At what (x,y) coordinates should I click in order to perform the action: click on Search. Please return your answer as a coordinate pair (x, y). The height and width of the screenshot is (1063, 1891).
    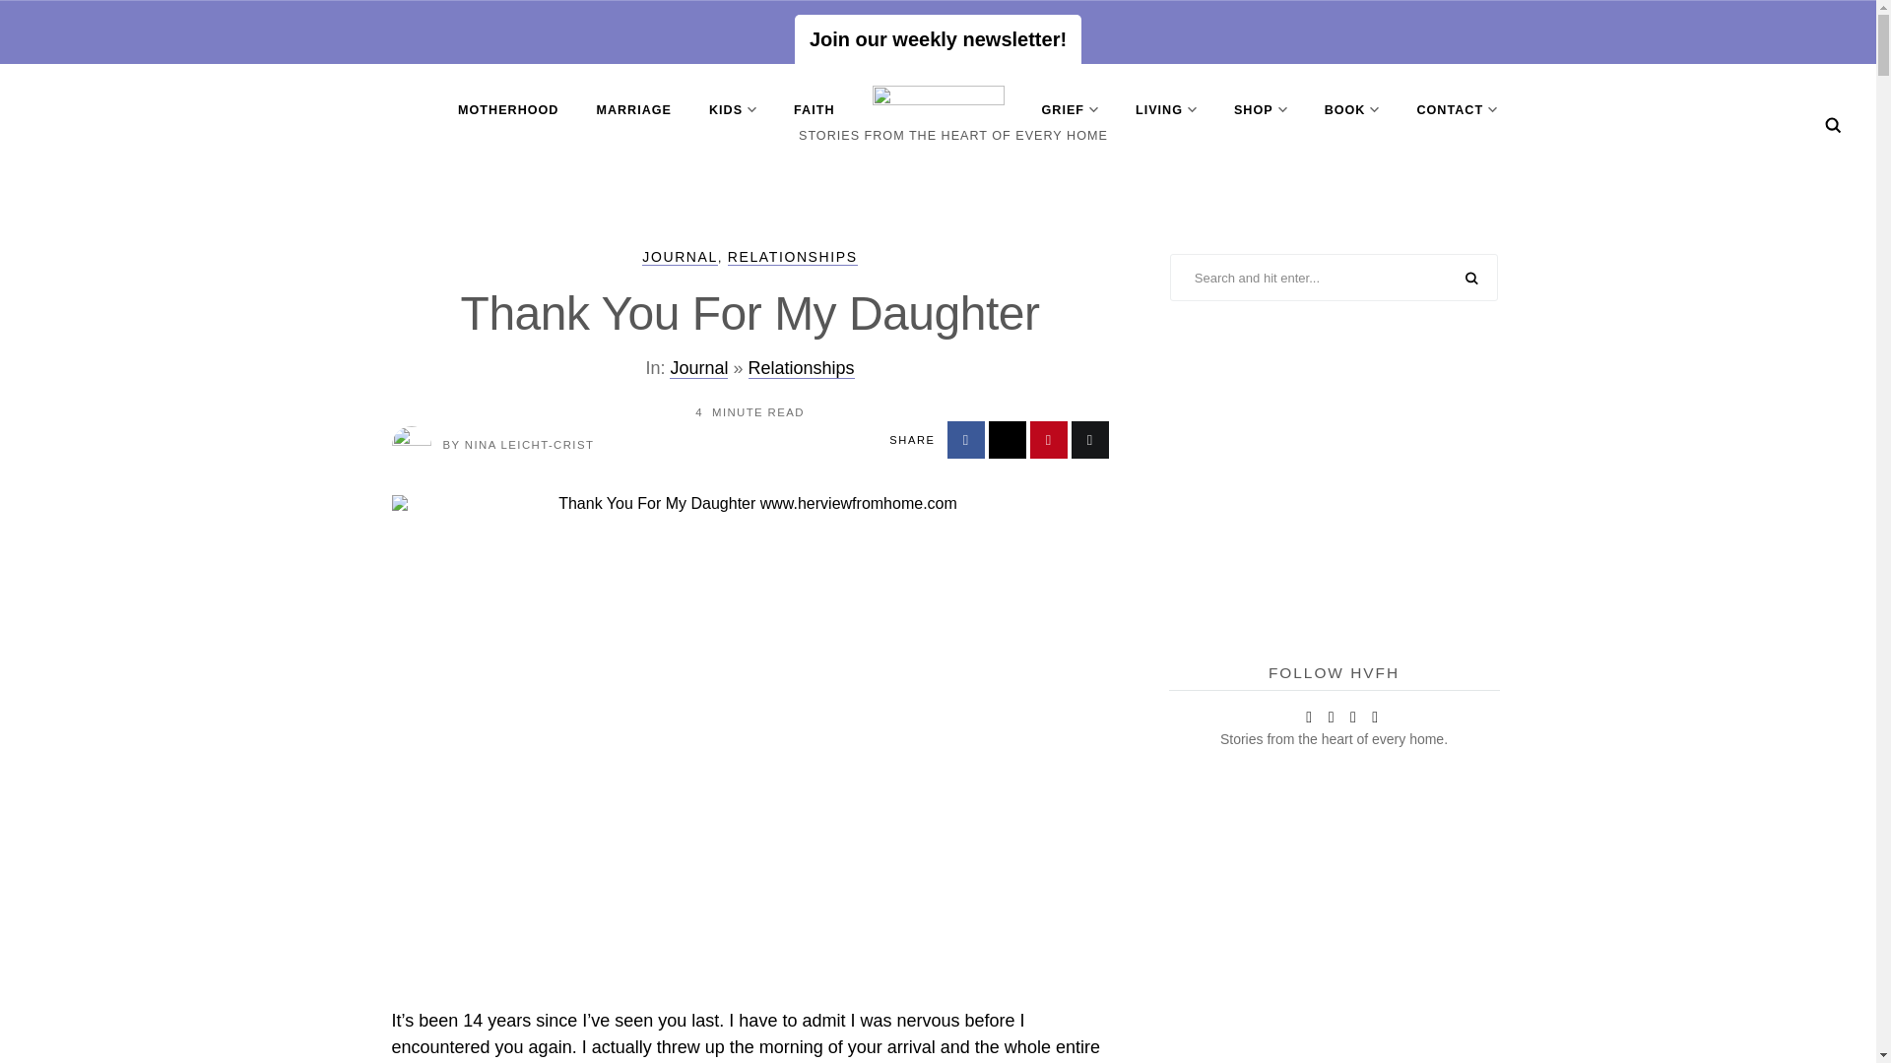
    Looking at the image, I should click on (1833, 125).